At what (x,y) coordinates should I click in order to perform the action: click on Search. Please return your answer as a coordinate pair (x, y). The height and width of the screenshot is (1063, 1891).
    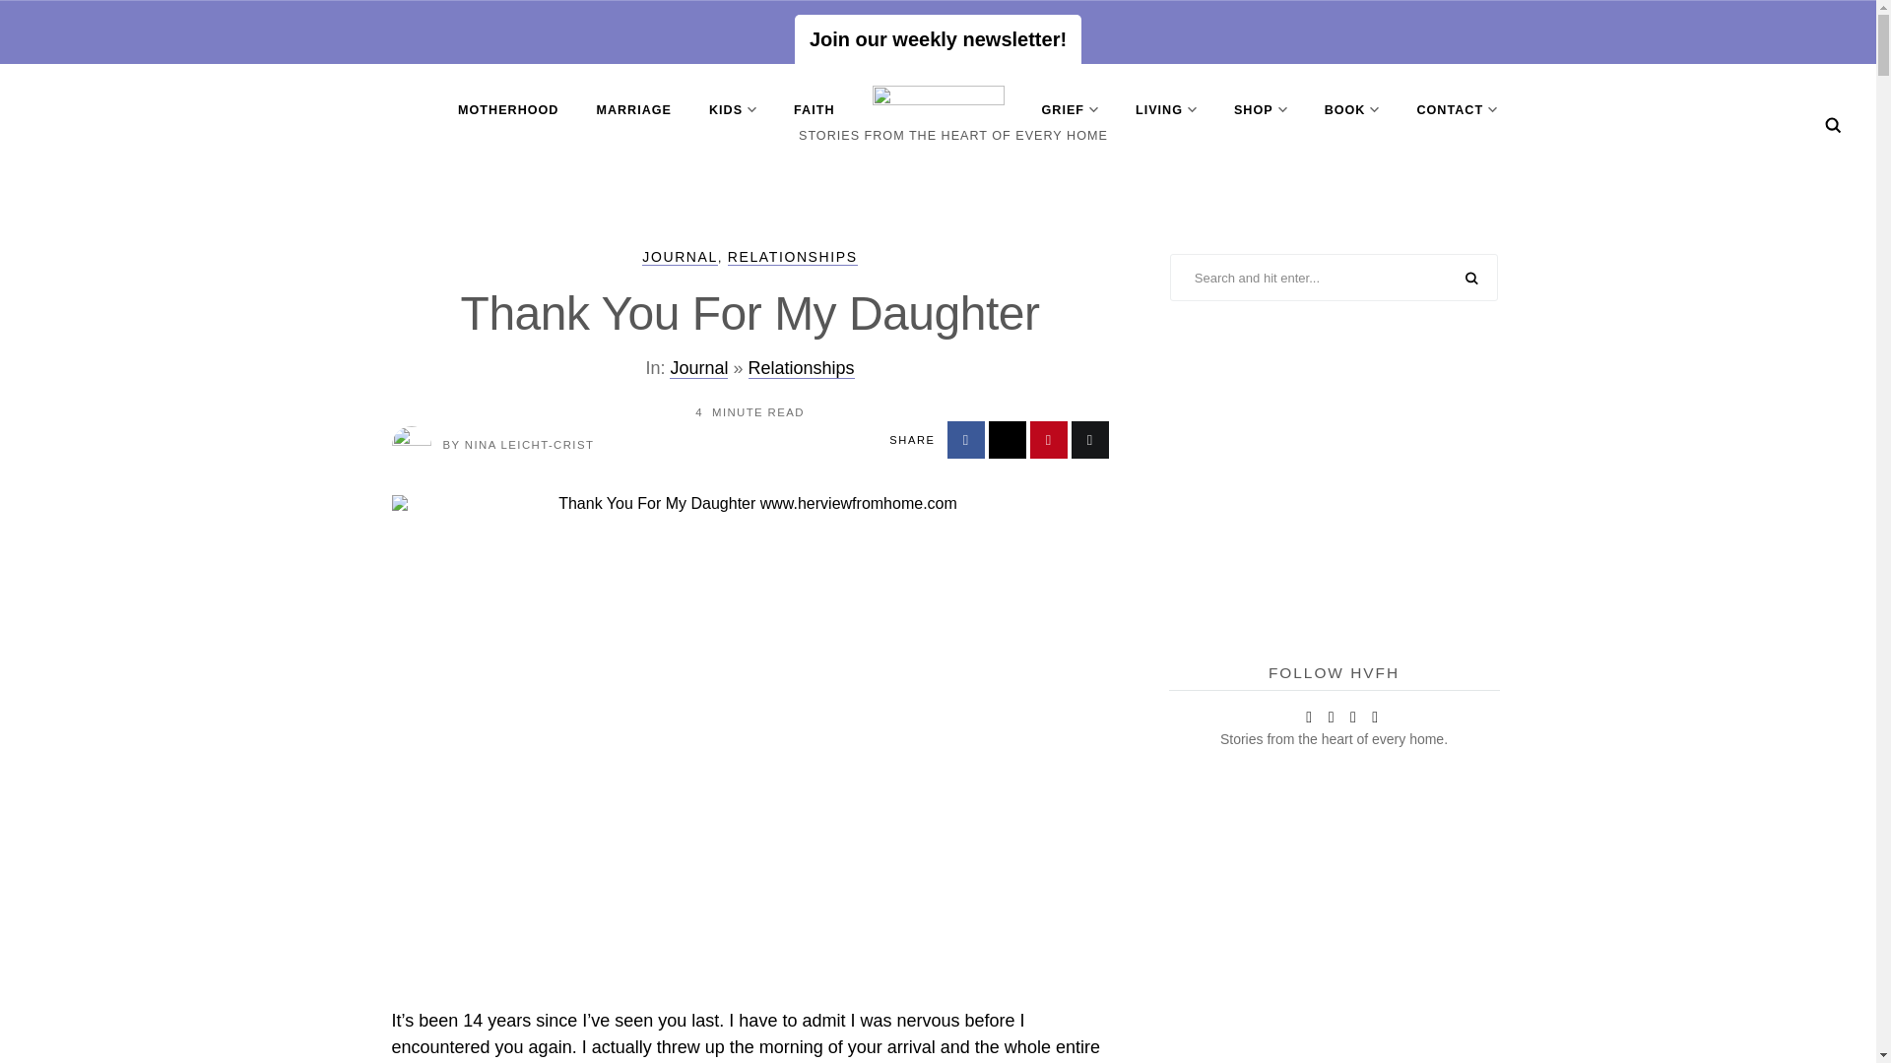
    Looking at the image, I should click on (1833, 125).